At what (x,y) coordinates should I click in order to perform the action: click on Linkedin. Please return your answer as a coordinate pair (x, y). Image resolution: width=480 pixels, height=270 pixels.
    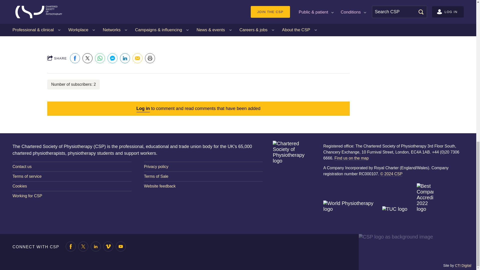
    Looking at the image, I should click on (125, 58).